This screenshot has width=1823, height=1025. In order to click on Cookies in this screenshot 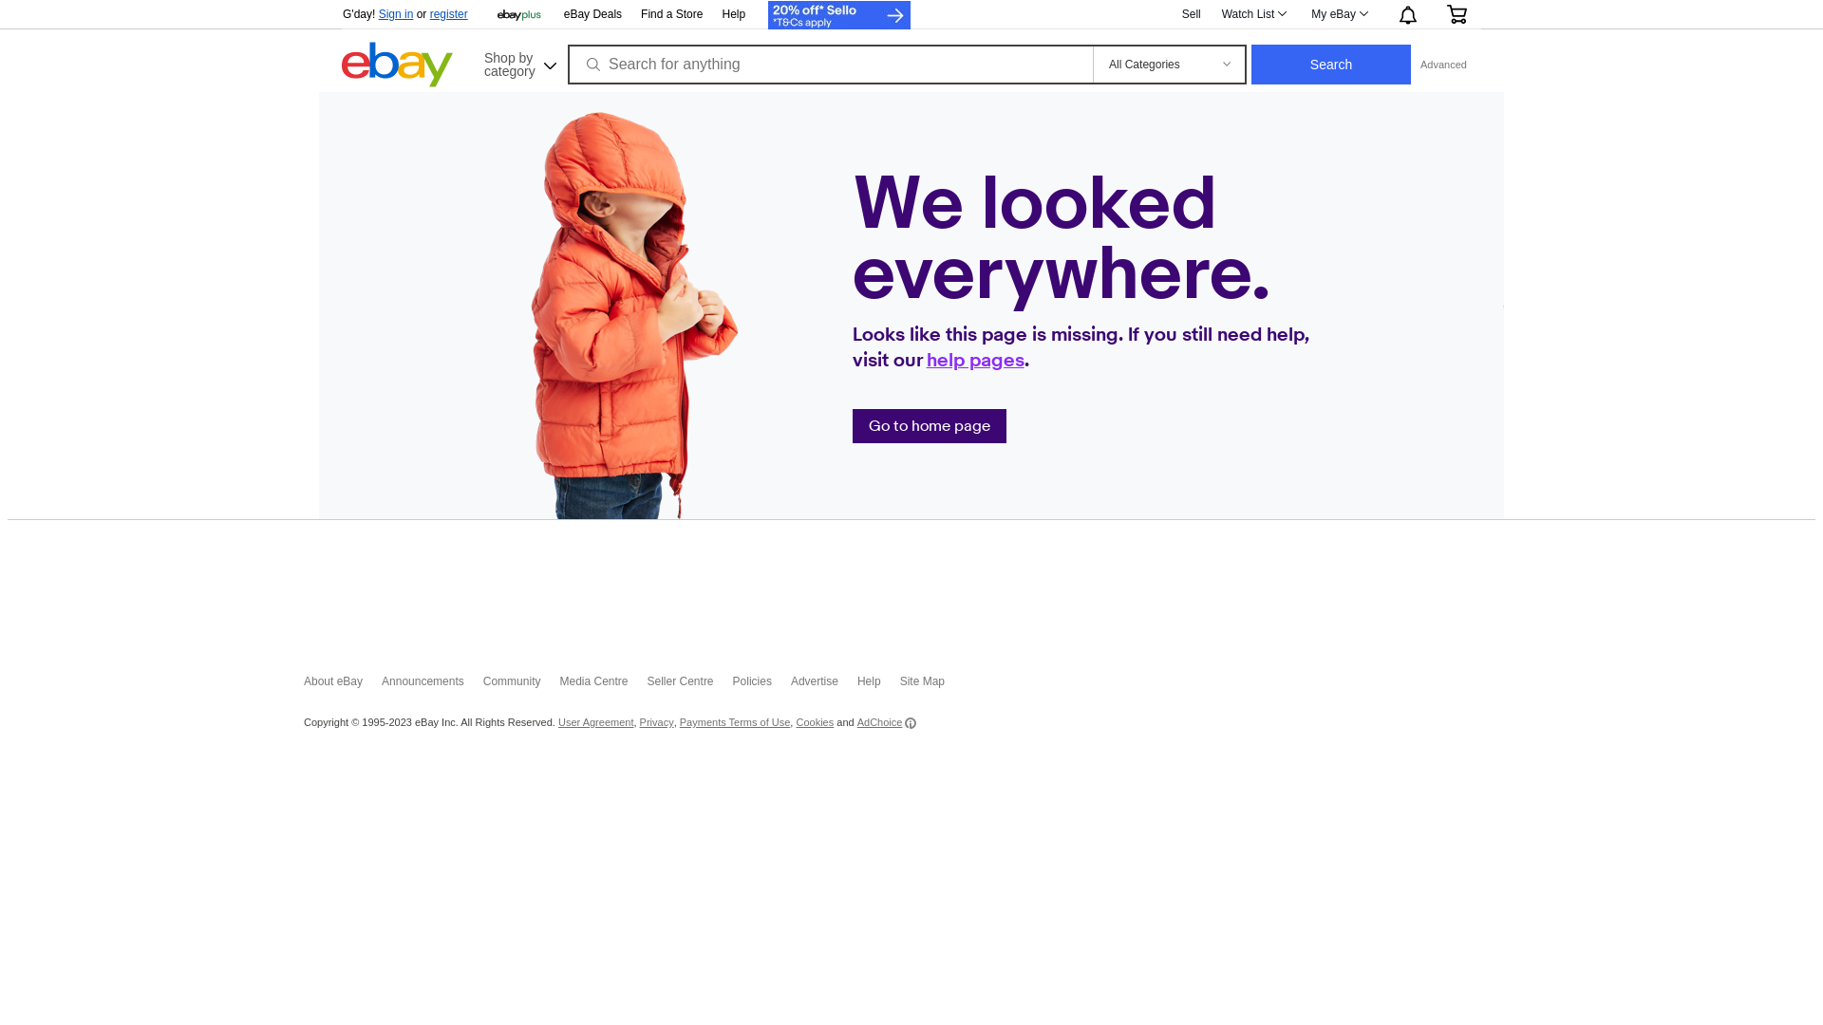, I will do `click(815, 723)`.